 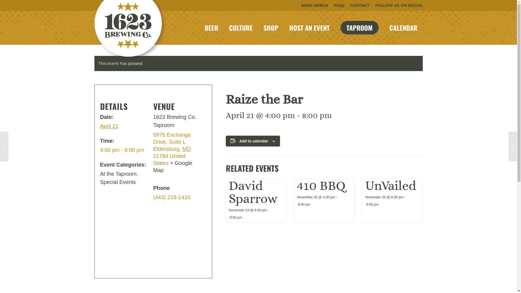 What do you see at coordinates (399, 5) in the screenshot?
I see `FOLLOW US ON SOCIAL` at bounding box center [399, 5].